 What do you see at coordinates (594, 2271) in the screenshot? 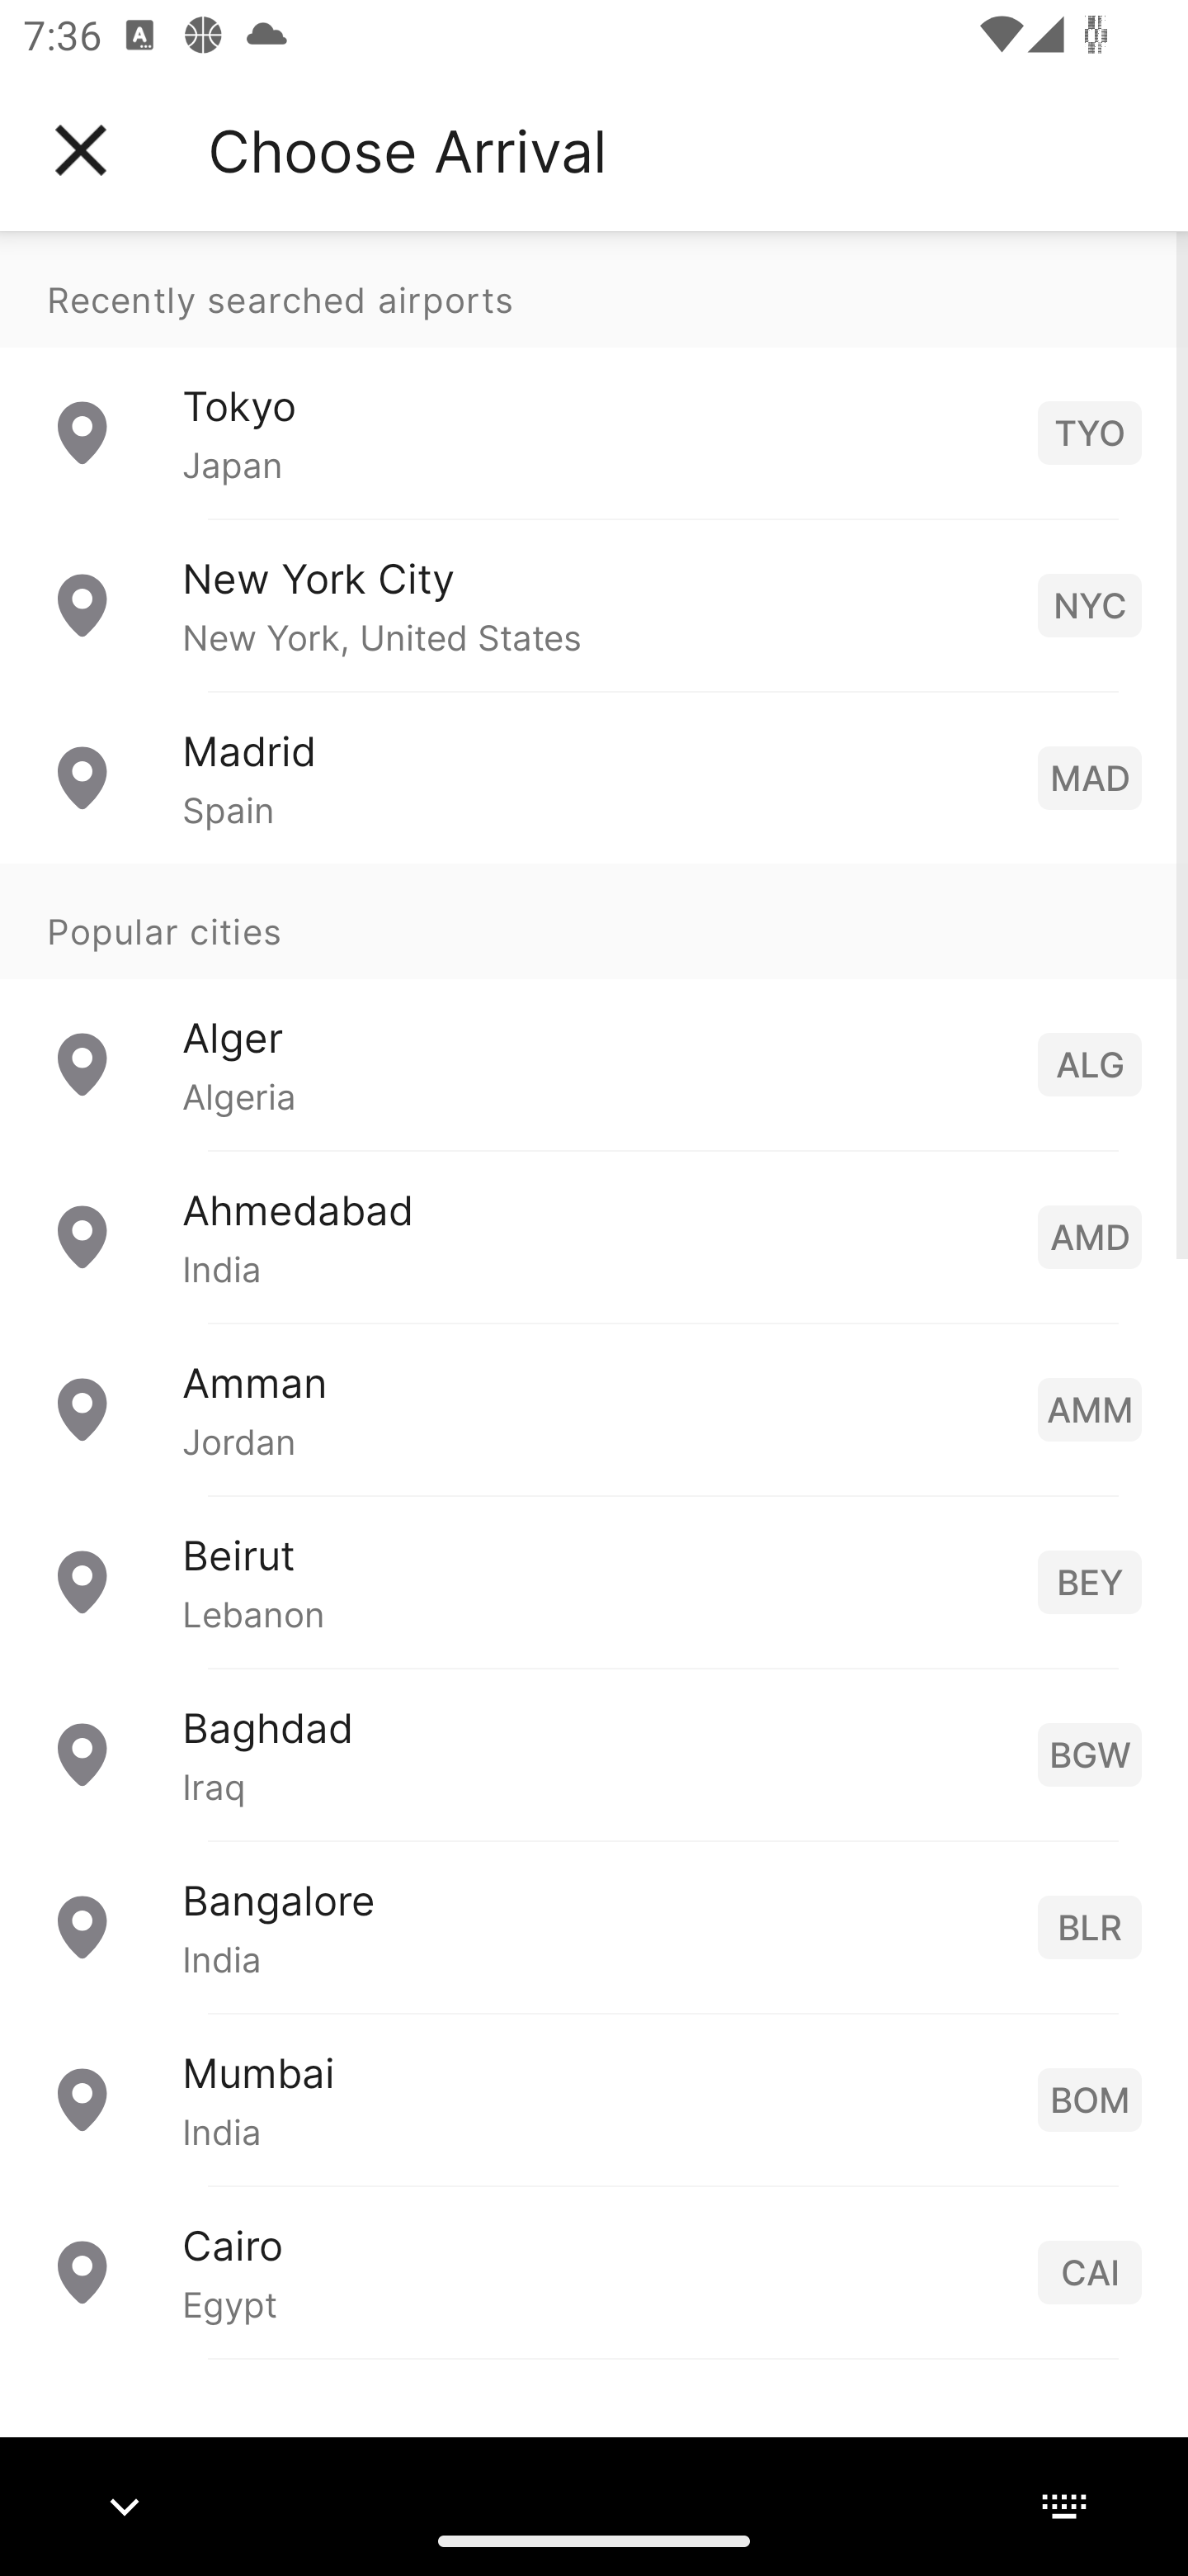
I see `Cairo Egypt CAI` at bounding box center [594, 2271].